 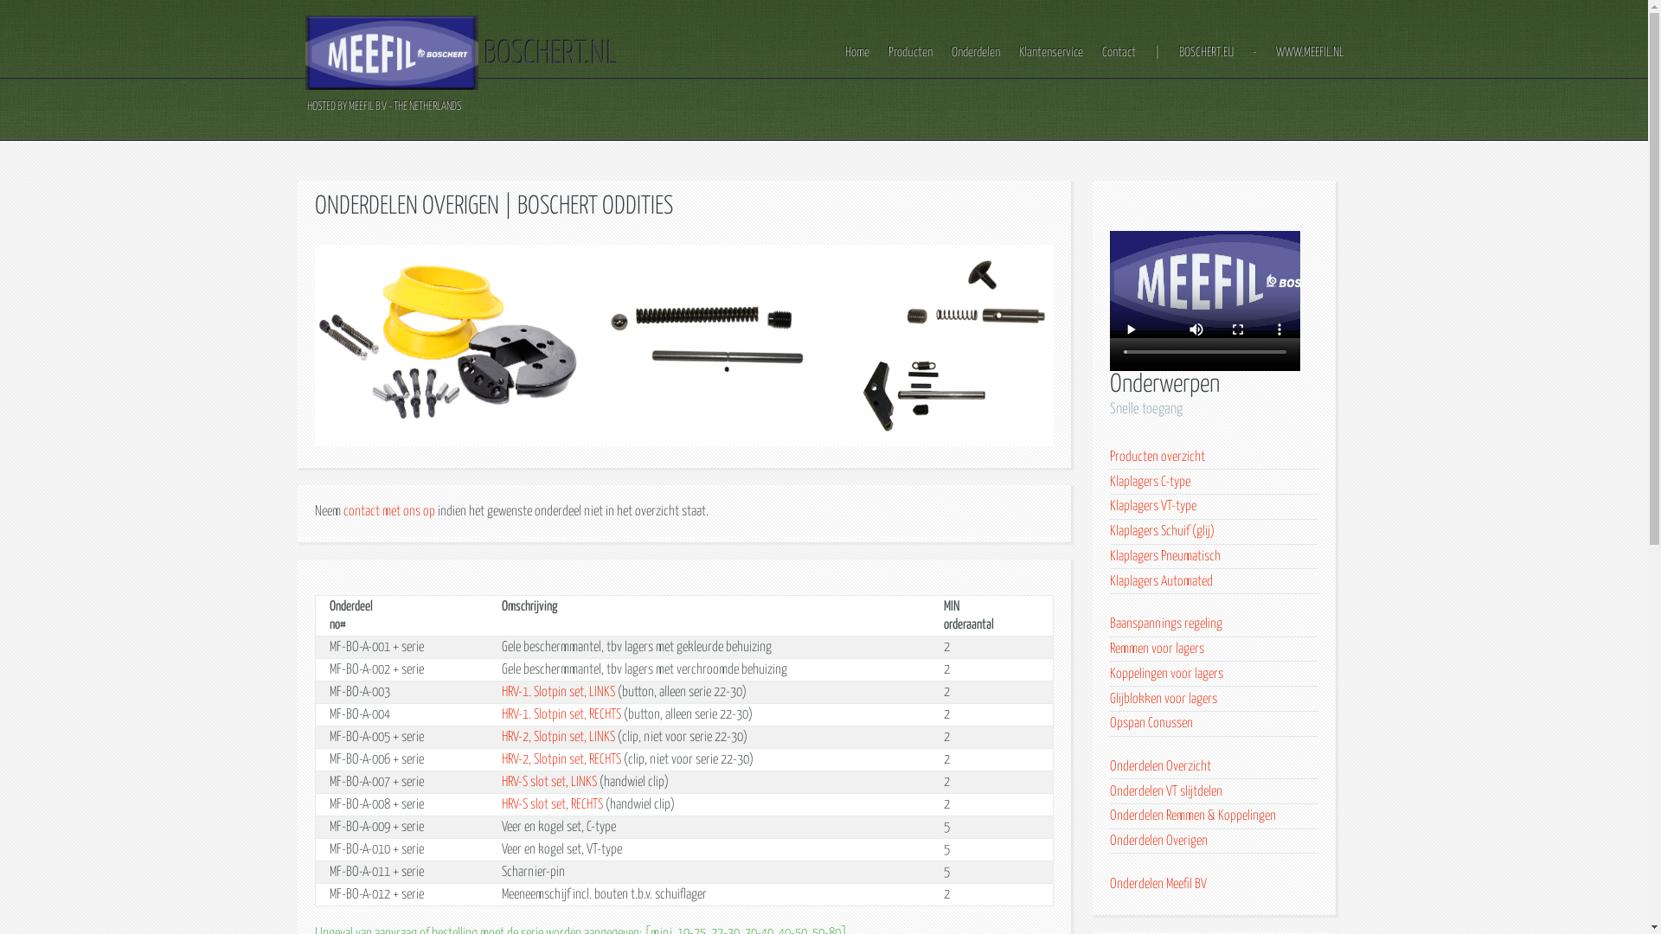 What do you see at coordinates (391, 512) in the screenshot?
I see `contact met ons op` at bounding box center [391, 512].